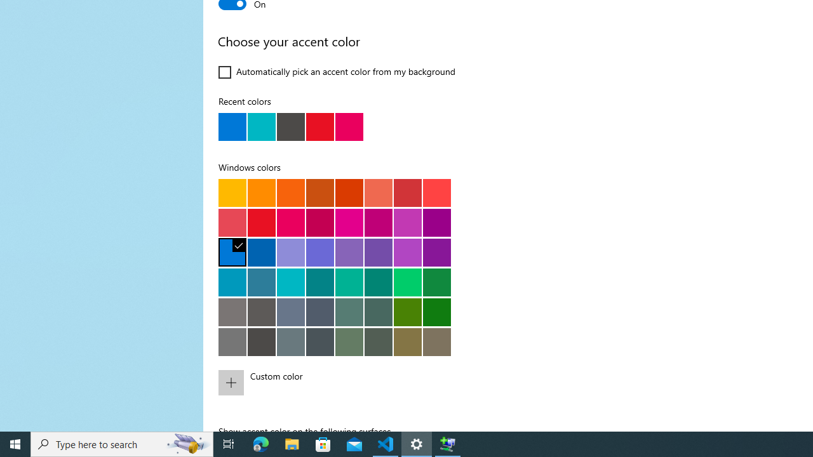  I want to click on Orchid light, so click(408, 222).